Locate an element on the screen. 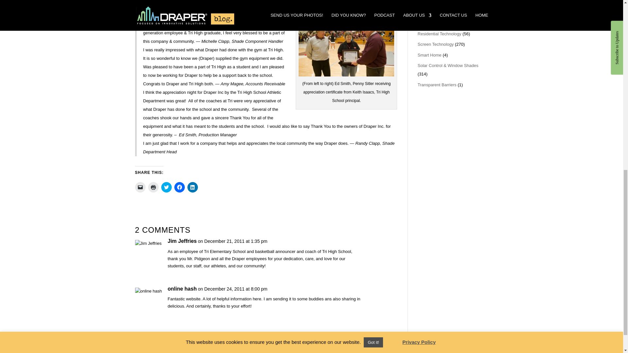 The height and width of the screenshot is (353, 628). Click to print is located at coordinates (153, 187).